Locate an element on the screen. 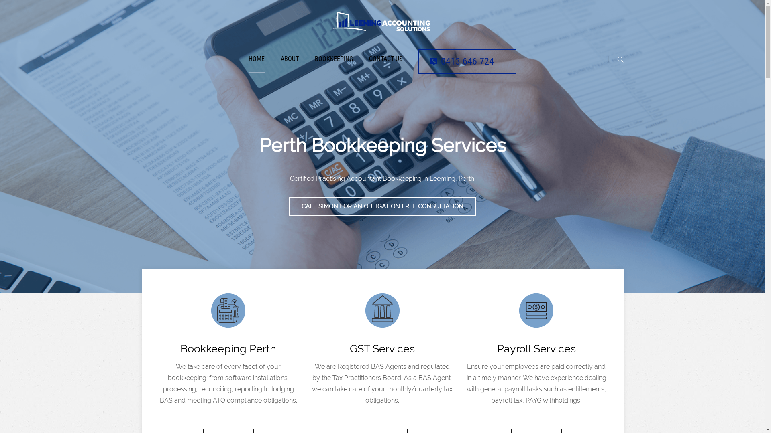 Image resolution: width=771 pixels, height=433 pixels. ABOUT is located at coordinates (290, 59).